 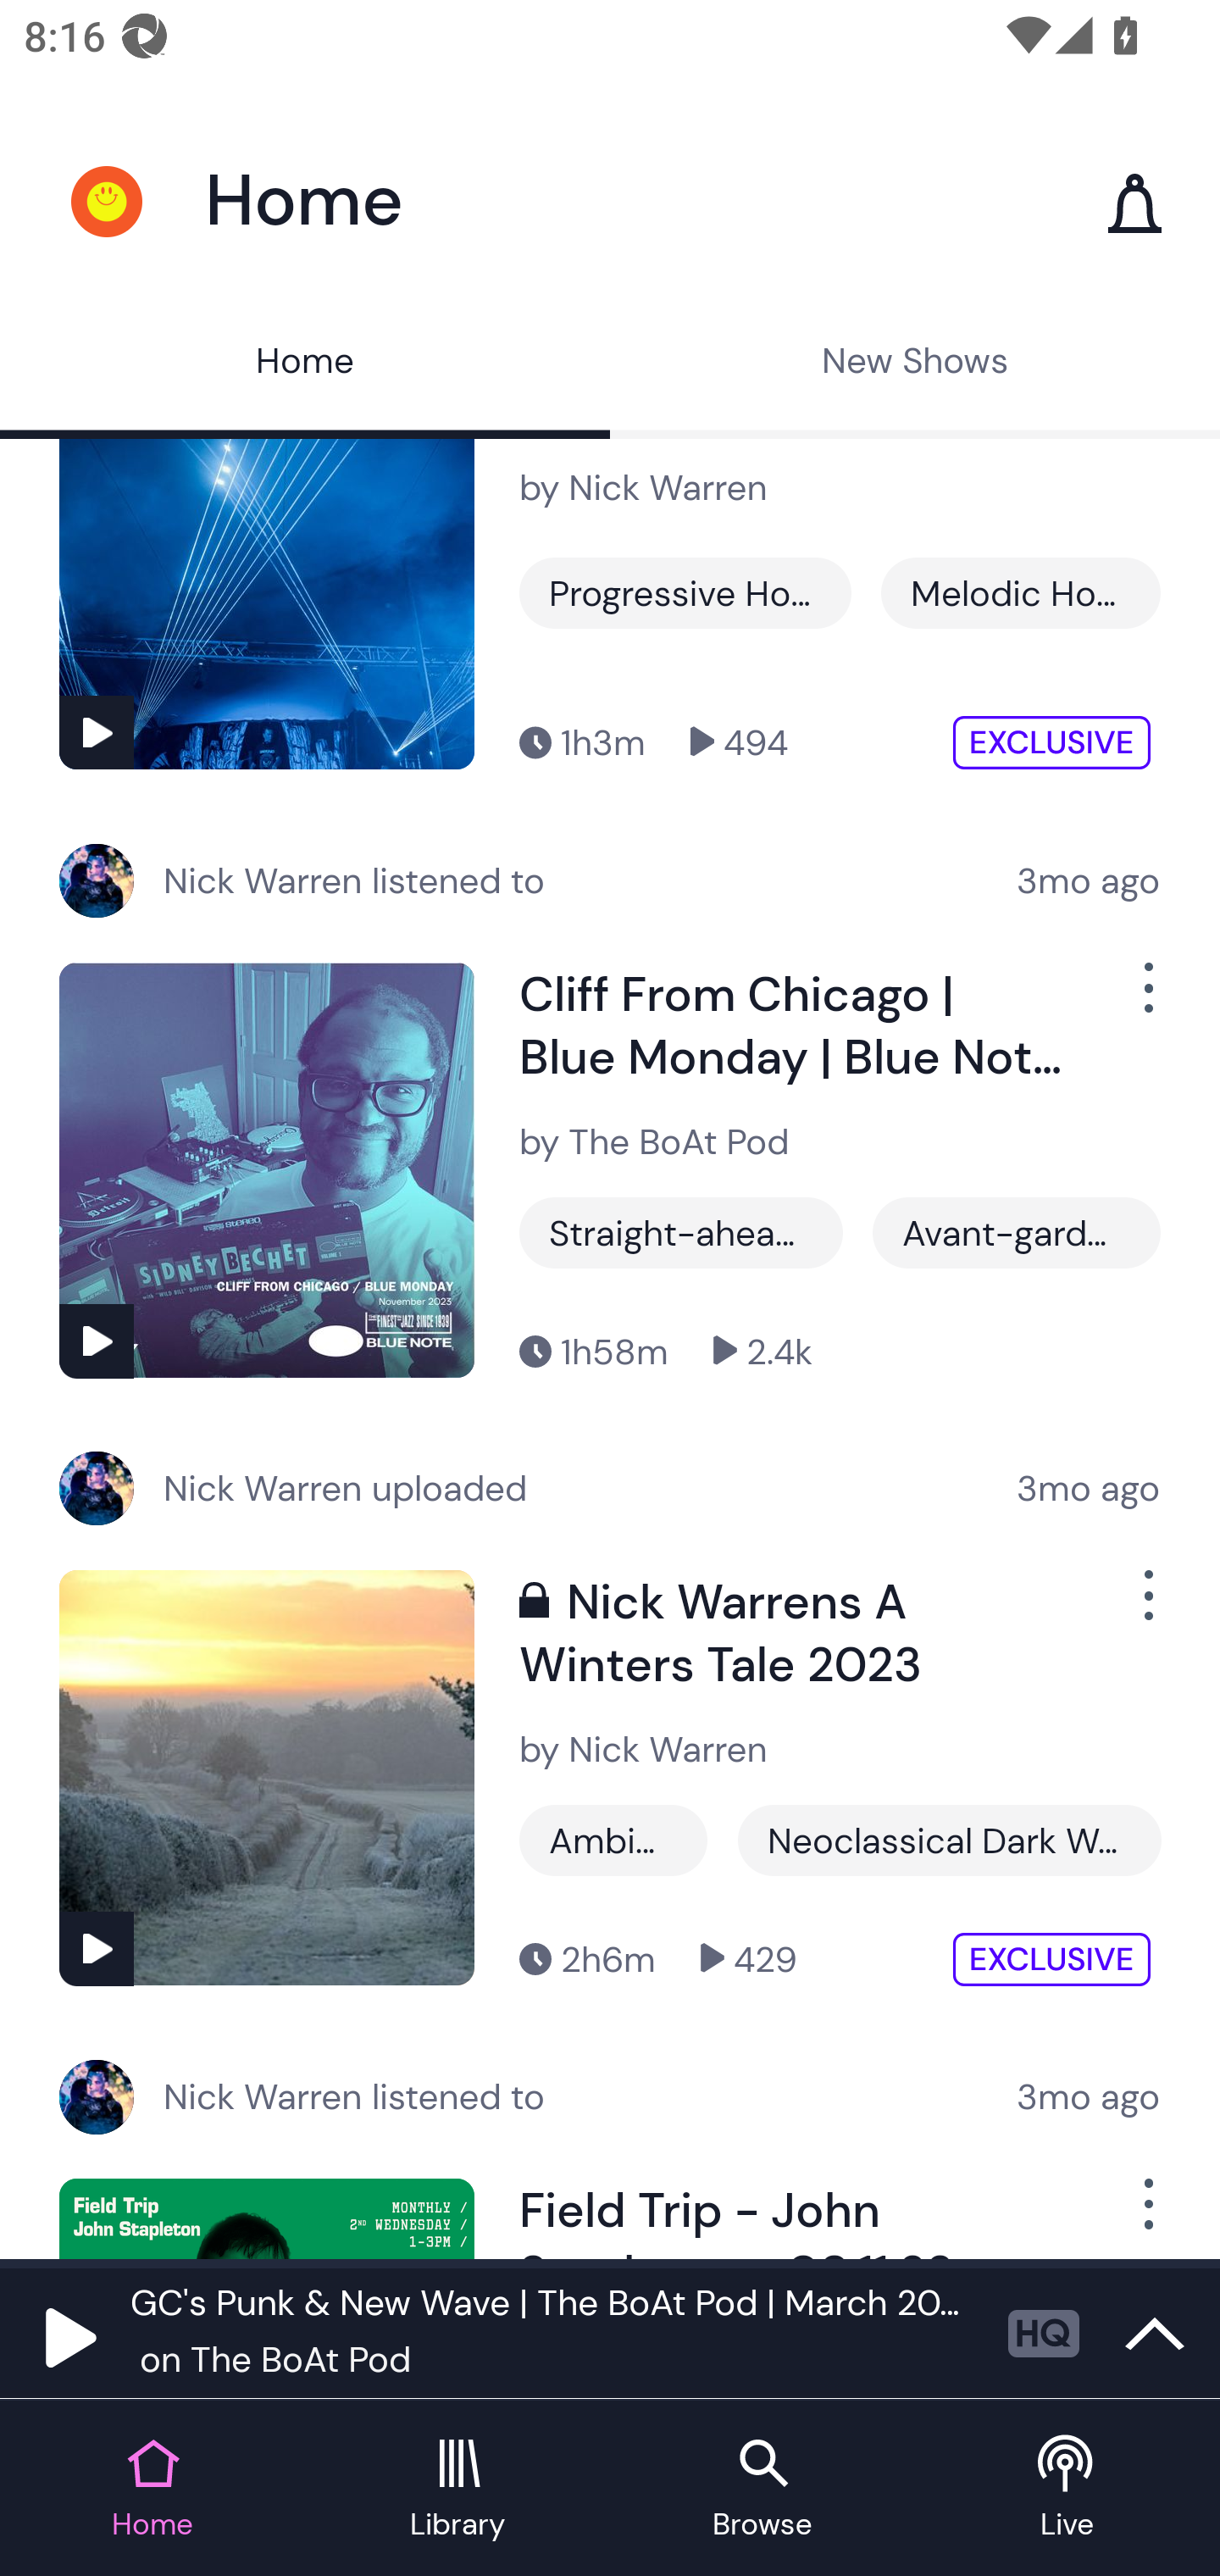 I want to click on Show Options Menu Button, so click(x=1145, y=2218).